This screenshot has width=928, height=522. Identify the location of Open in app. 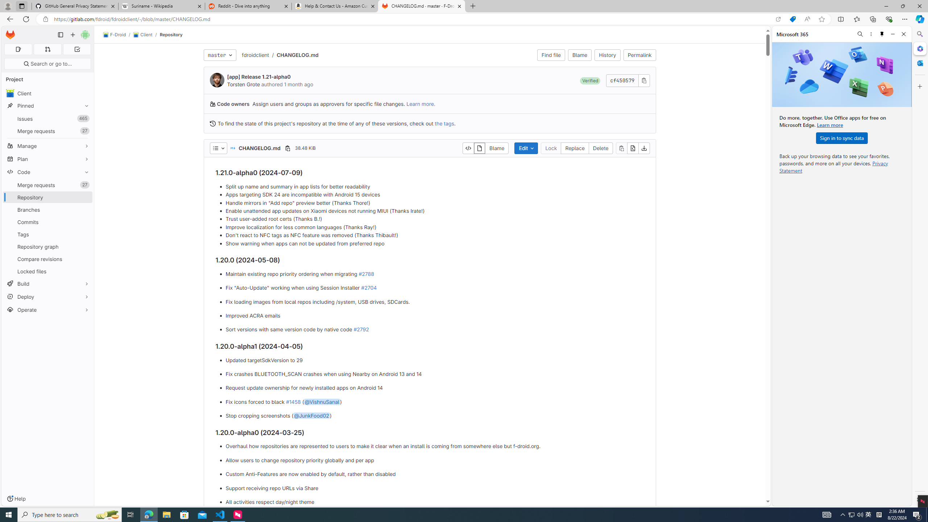
(778, 19).